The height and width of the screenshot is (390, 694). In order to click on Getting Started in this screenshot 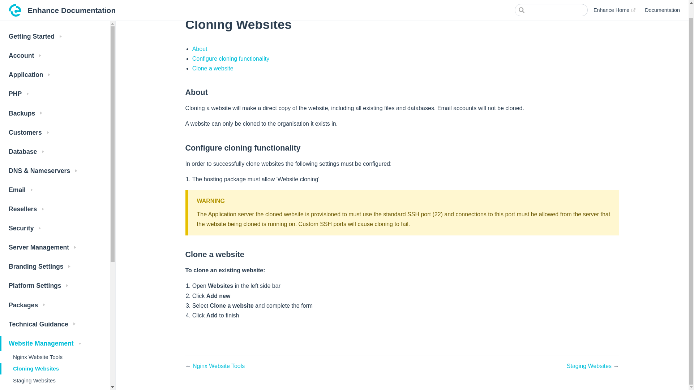, I will do `click(55, 24)`.